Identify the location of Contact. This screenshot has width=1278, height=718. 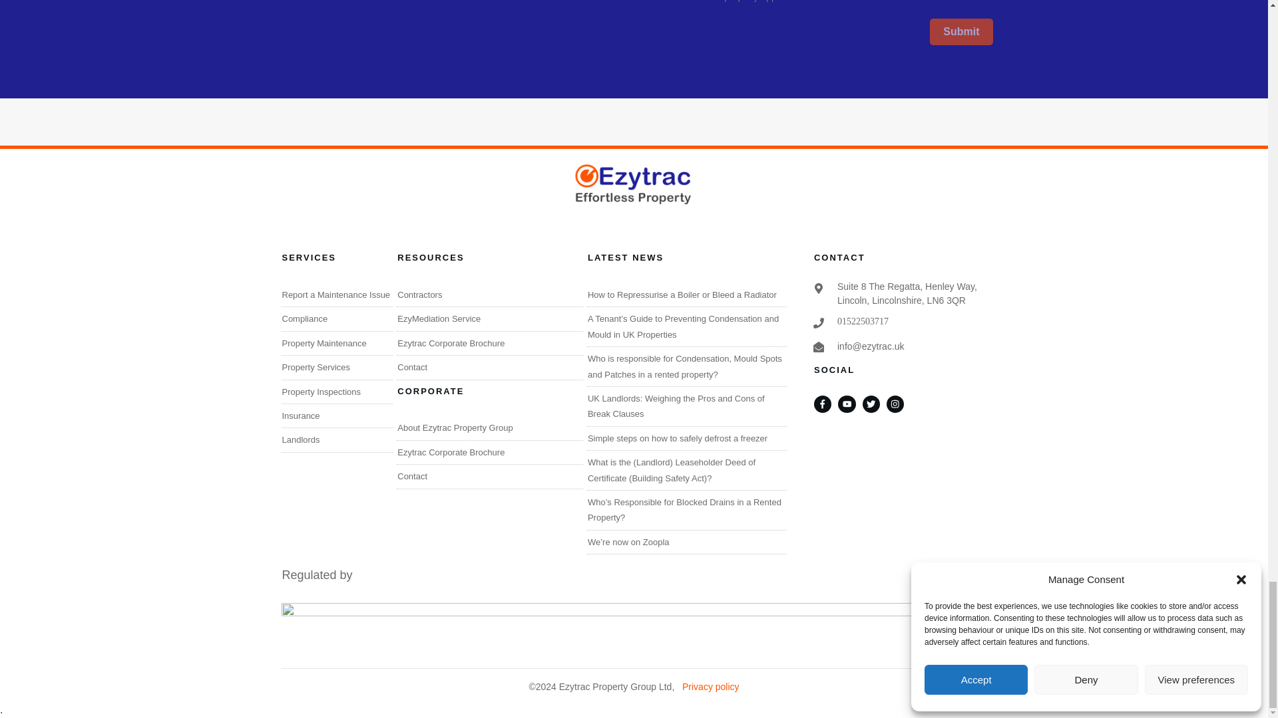
(412, 367).